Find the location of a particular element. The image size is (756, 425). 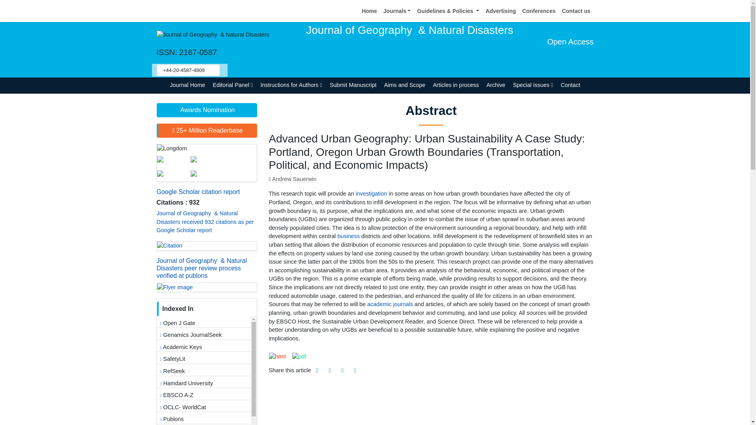

Conferences is located at coordinates (539, 11).